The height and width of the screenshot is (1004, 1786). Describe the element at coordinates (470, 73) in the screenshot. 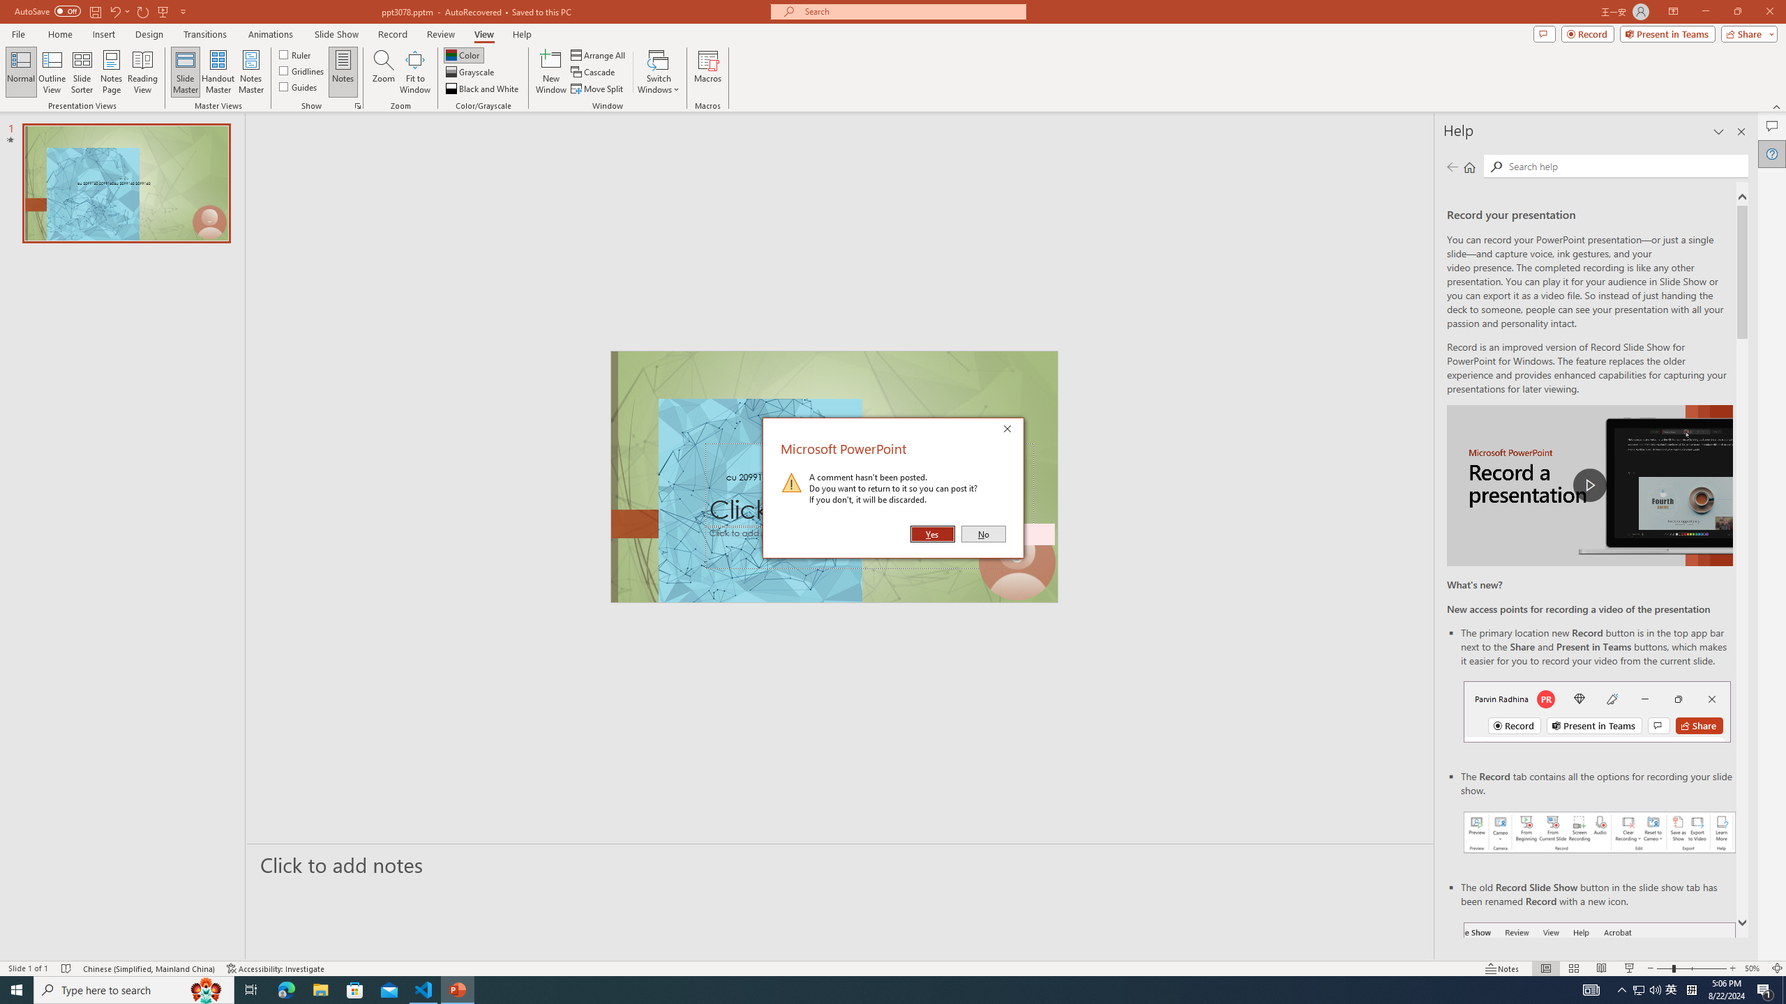

I see `Grayscale` at that location.